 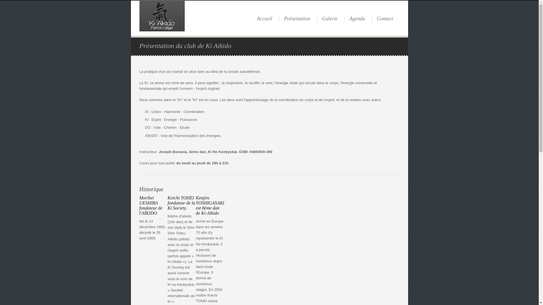 I want to click on Galerie, so click(x=330, y=19).